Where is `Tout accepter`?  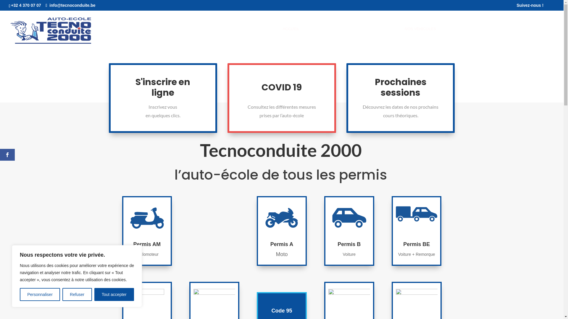
Tout accepter is located at coordinates (114, 294).